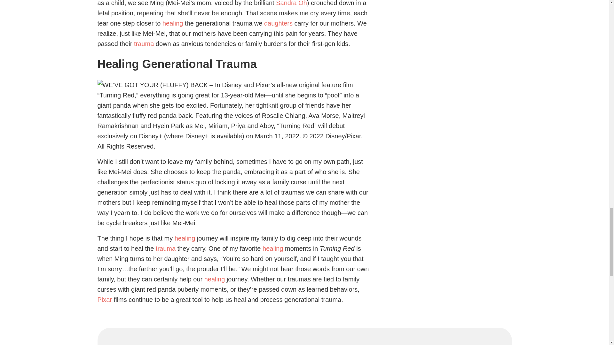 This screenshot has width=614, height=345. What do you see at coordinates (291, 3) in the screenshot?
I see `Sandra Oh` at bounding box center [291, 3].